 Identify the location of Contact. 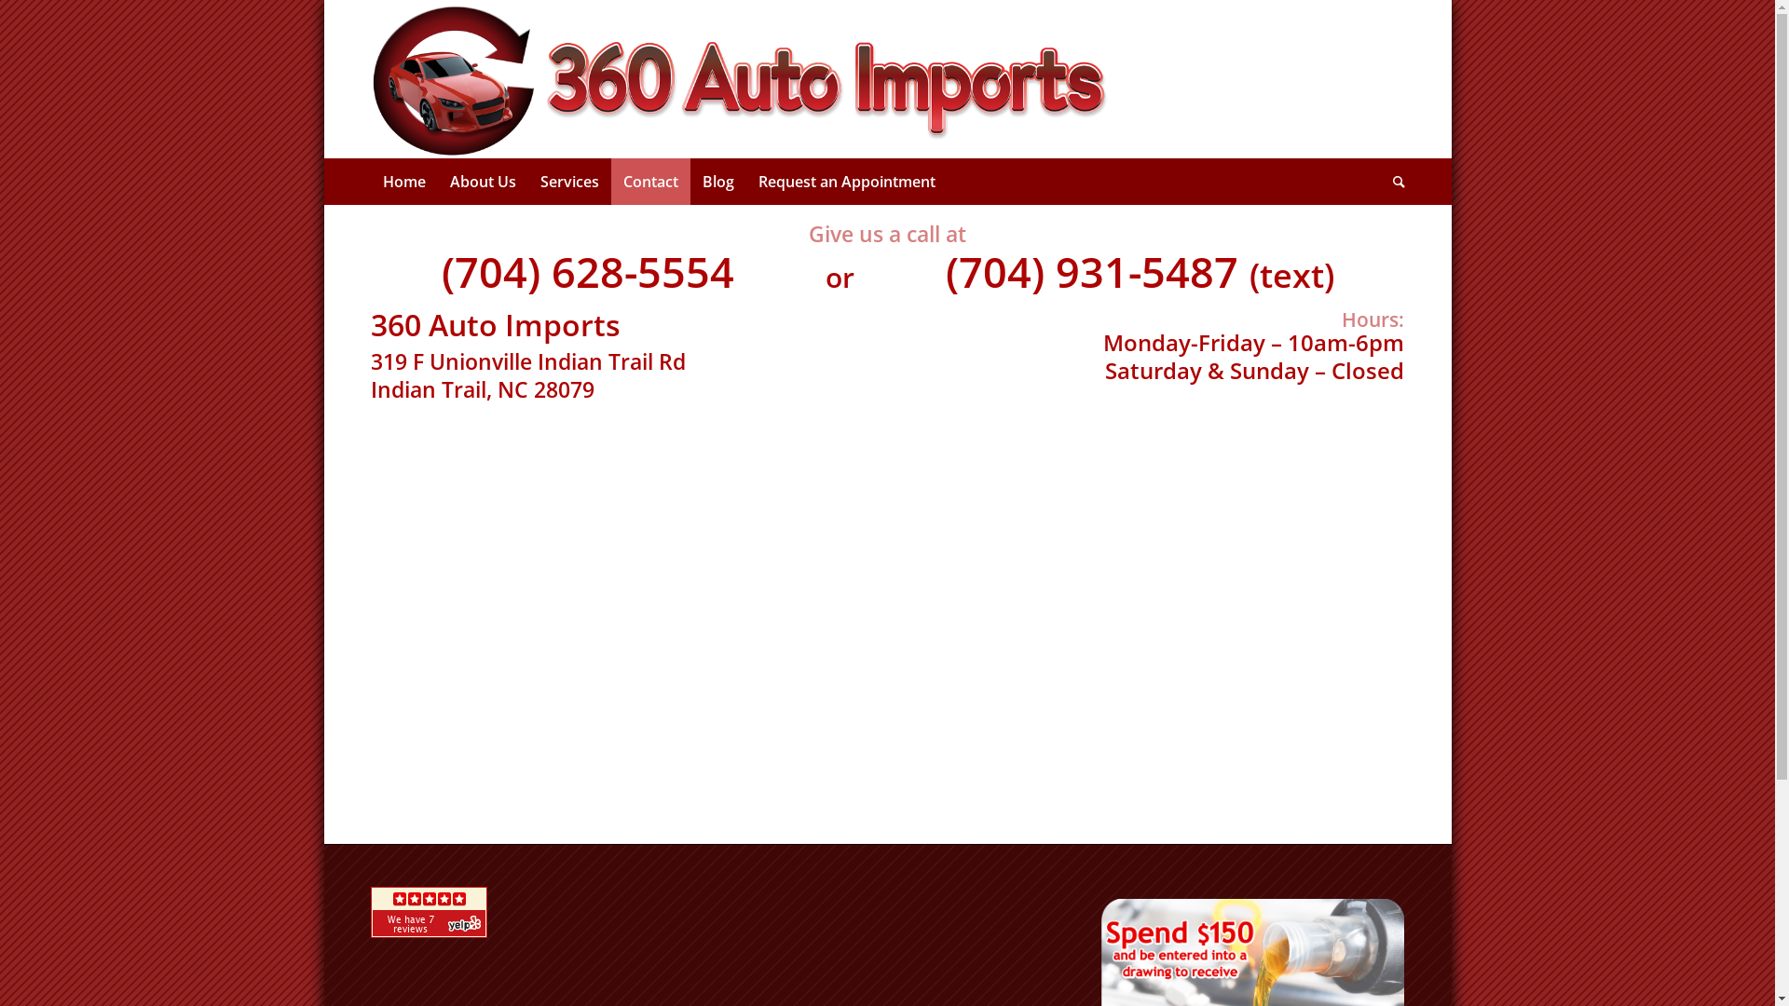
(650, 182).